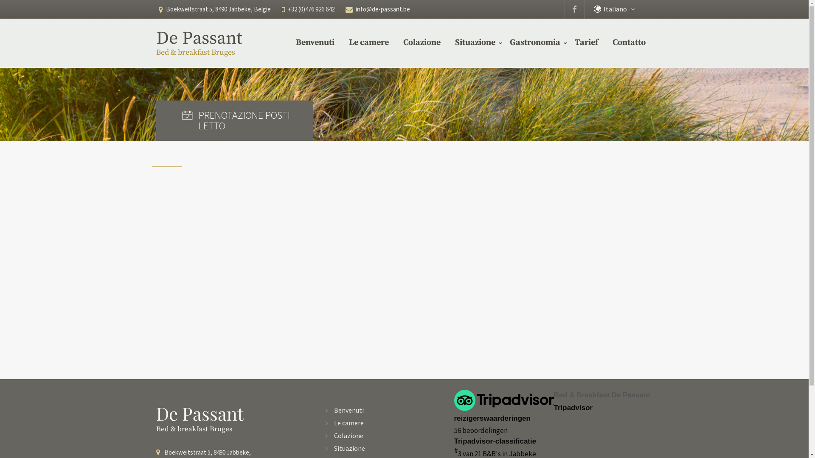 The image size is (815, 458). I want to click on Colazione, so click(422, 43).